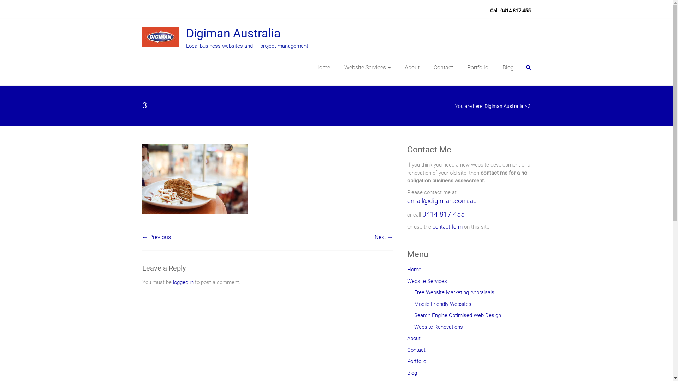  I want to click on Website Services, so click(427, 283).